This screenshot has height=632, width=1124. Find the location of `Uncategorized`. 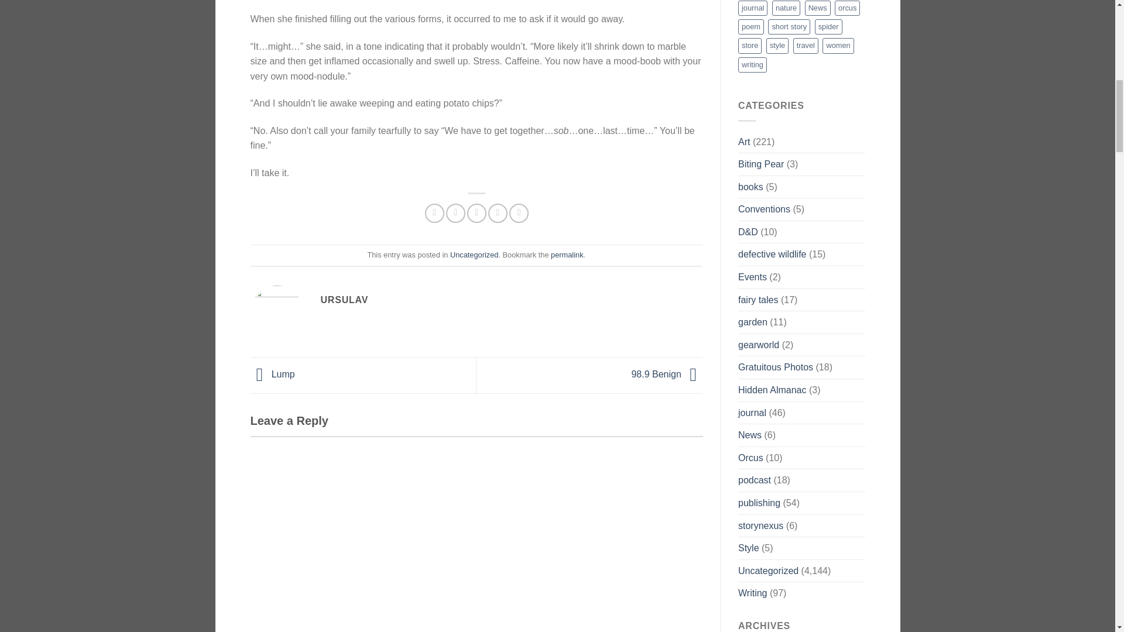

Uncategorized is located at coordinates (474, 254).